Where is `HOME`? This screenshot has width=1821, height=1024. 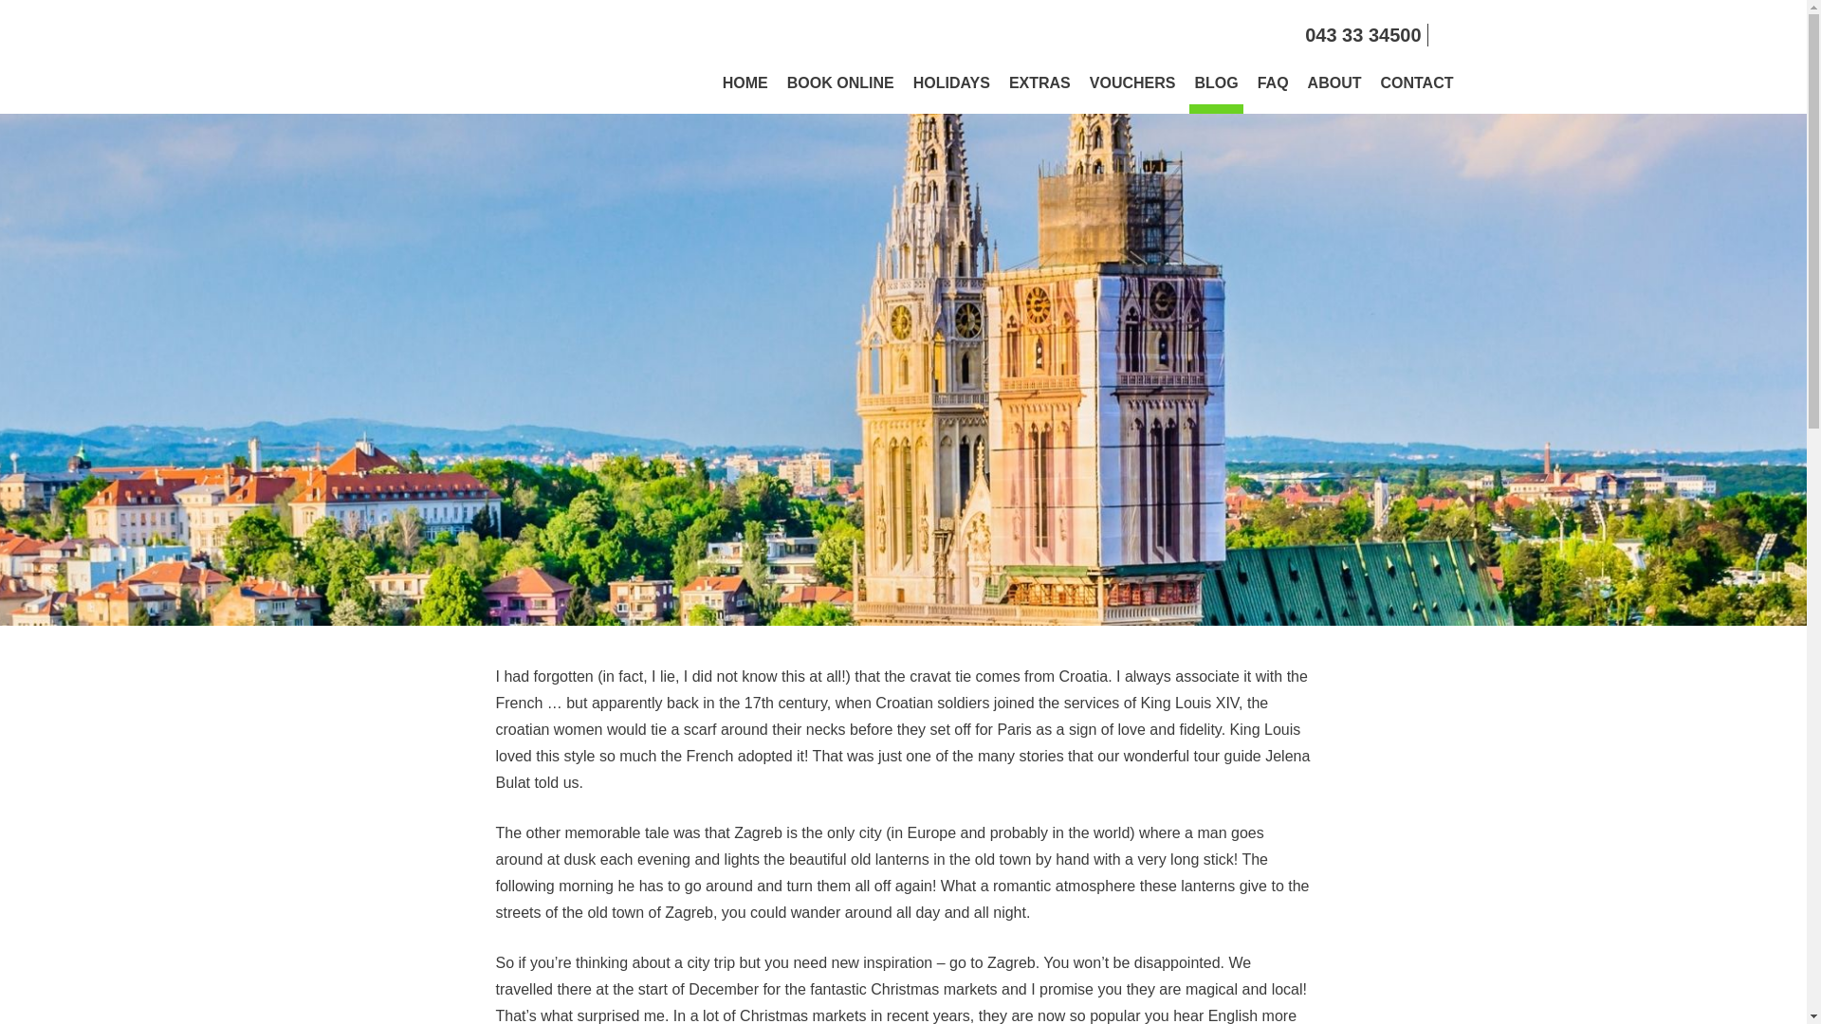 HOME is located at coordinates (745, 92).